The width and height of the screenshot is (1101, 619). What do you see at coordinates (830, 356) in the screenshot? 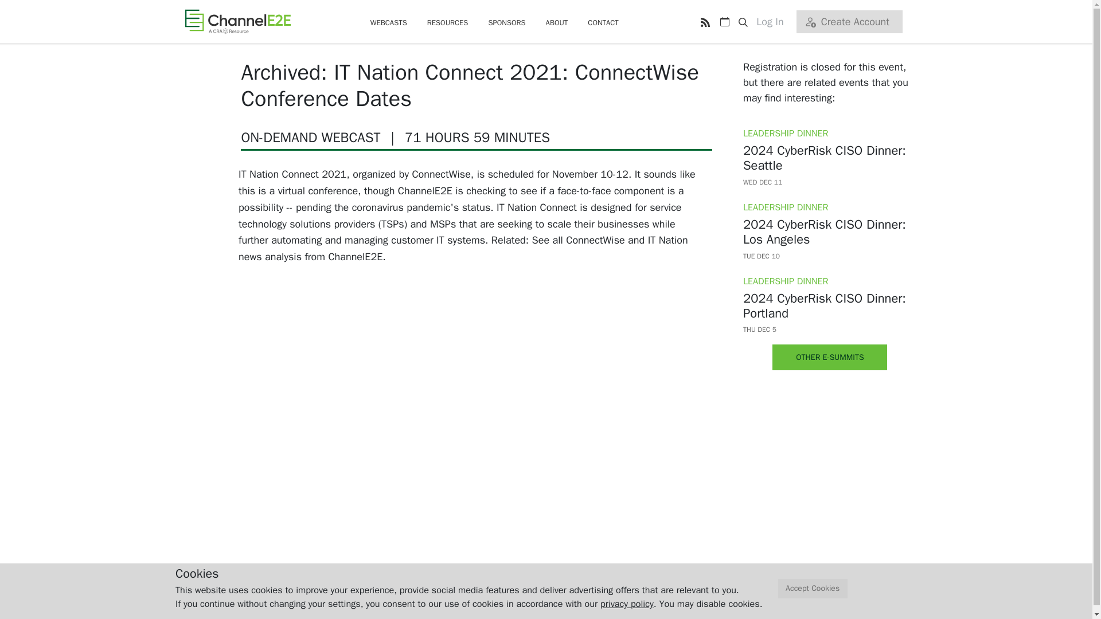
I see `OTHER E-SUMMITS` at bounding box center [830, 356].